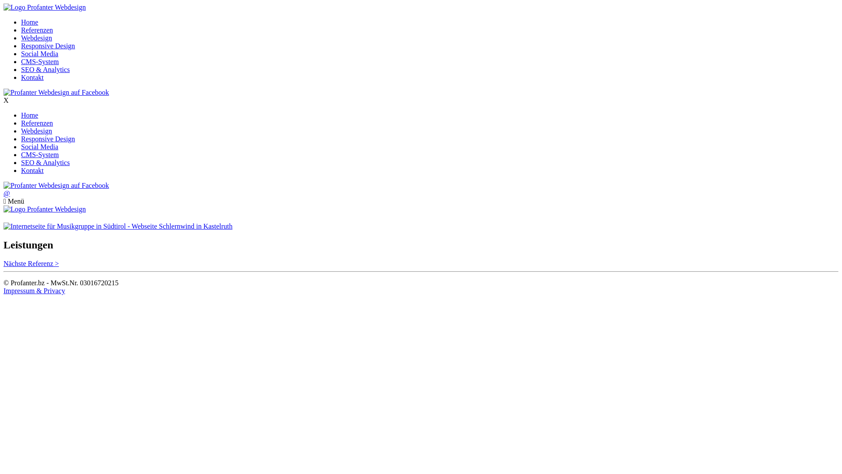 The width and height of the screenshot is (842, 474). Describe the element at coordinates (30, 115) in the screenshot. I see `Home` at that location.